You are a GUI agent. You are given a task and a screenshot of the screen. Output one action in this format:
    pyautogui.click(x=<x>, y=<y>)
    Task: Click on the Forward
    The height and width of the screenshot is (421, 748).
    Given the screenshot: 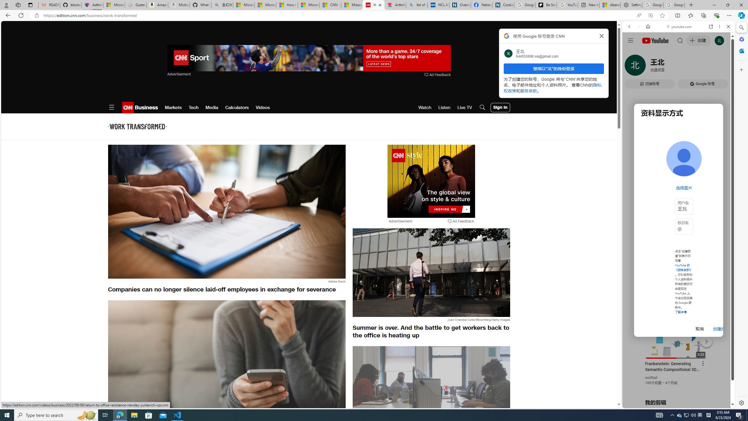 What is the action you would take?
    pyautogui.click(x=638, y=26)
    